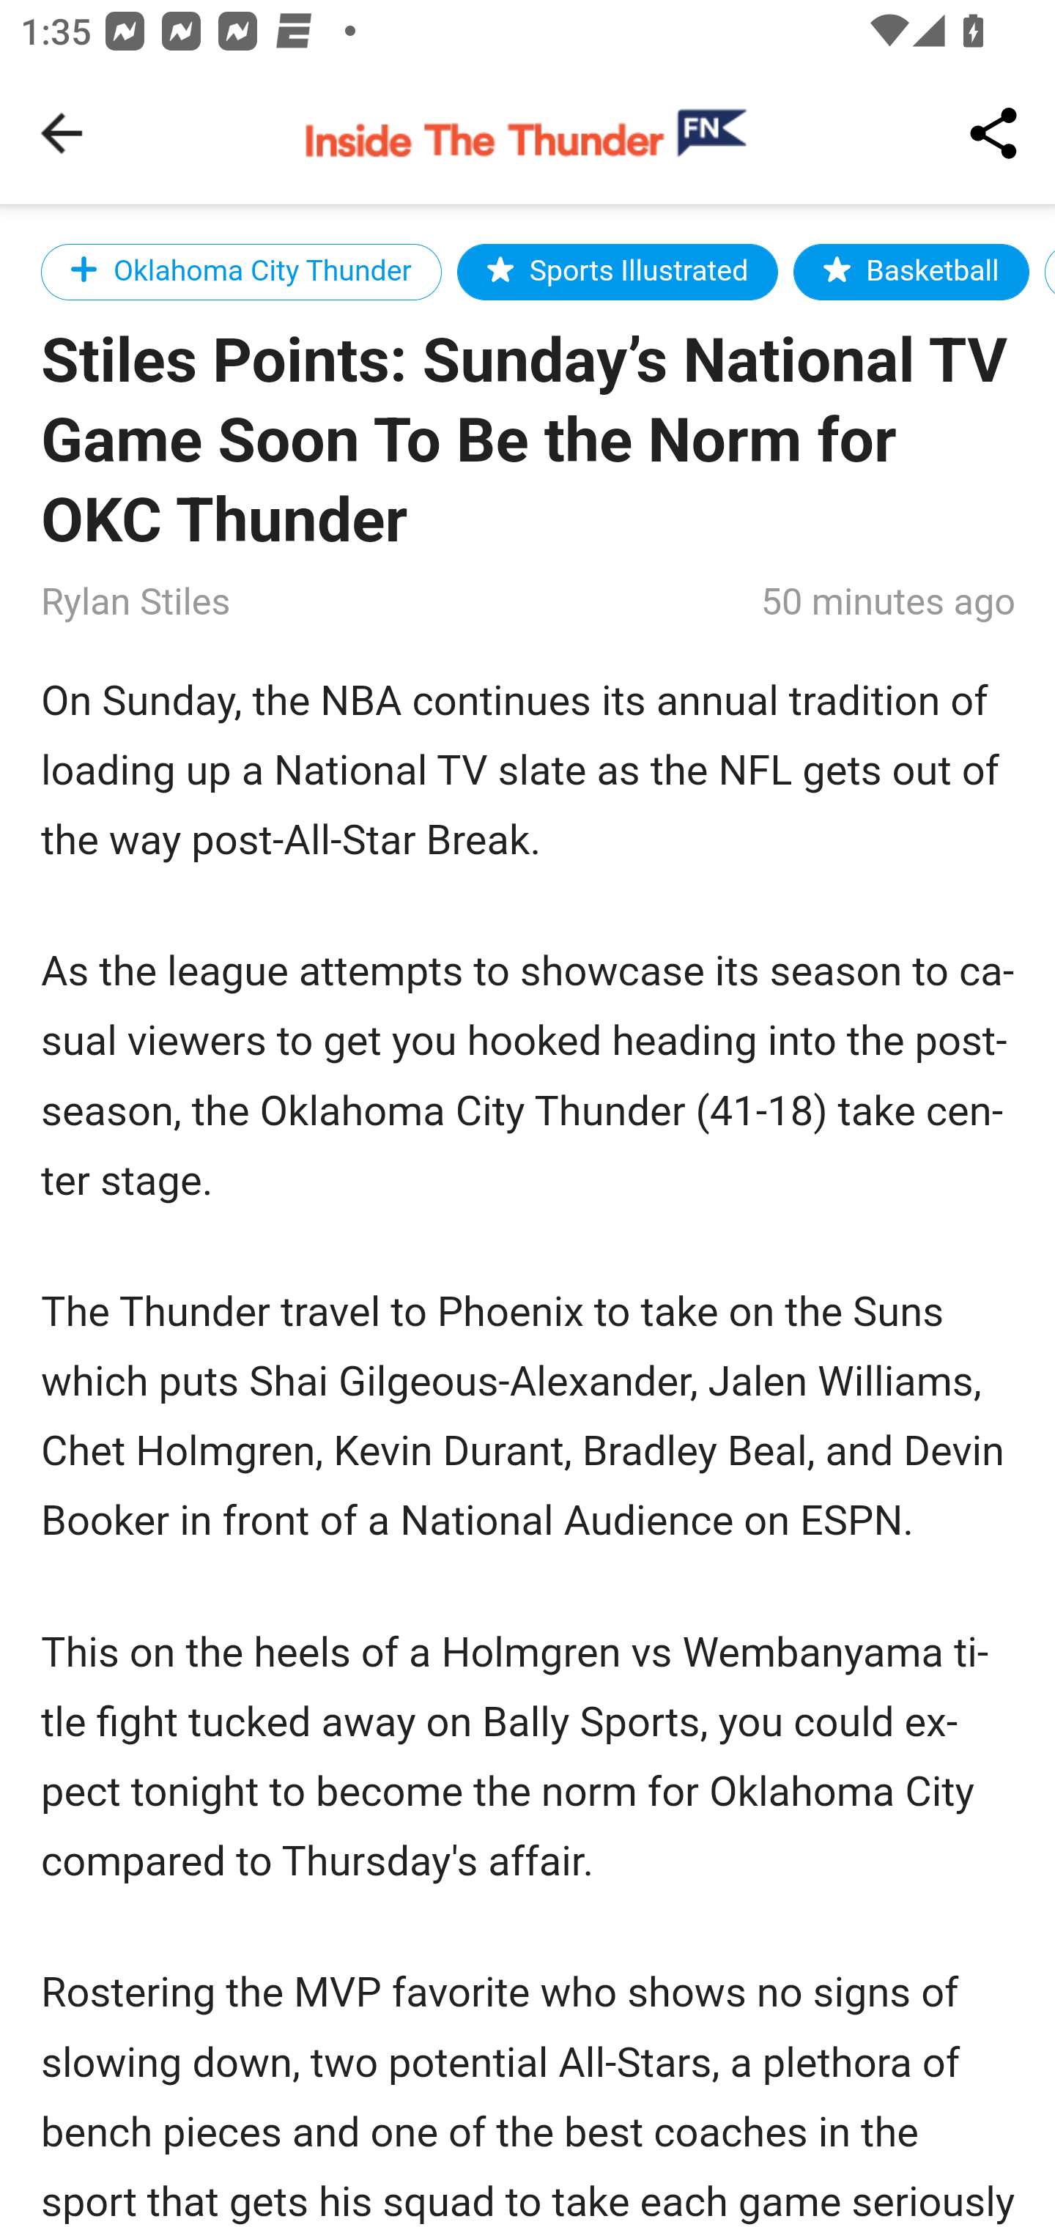 The width and height of the screenshot is (1055, 2227). Describe the element at coordinates (911, 271) in the screenshot. I see `Basketball` at that location.